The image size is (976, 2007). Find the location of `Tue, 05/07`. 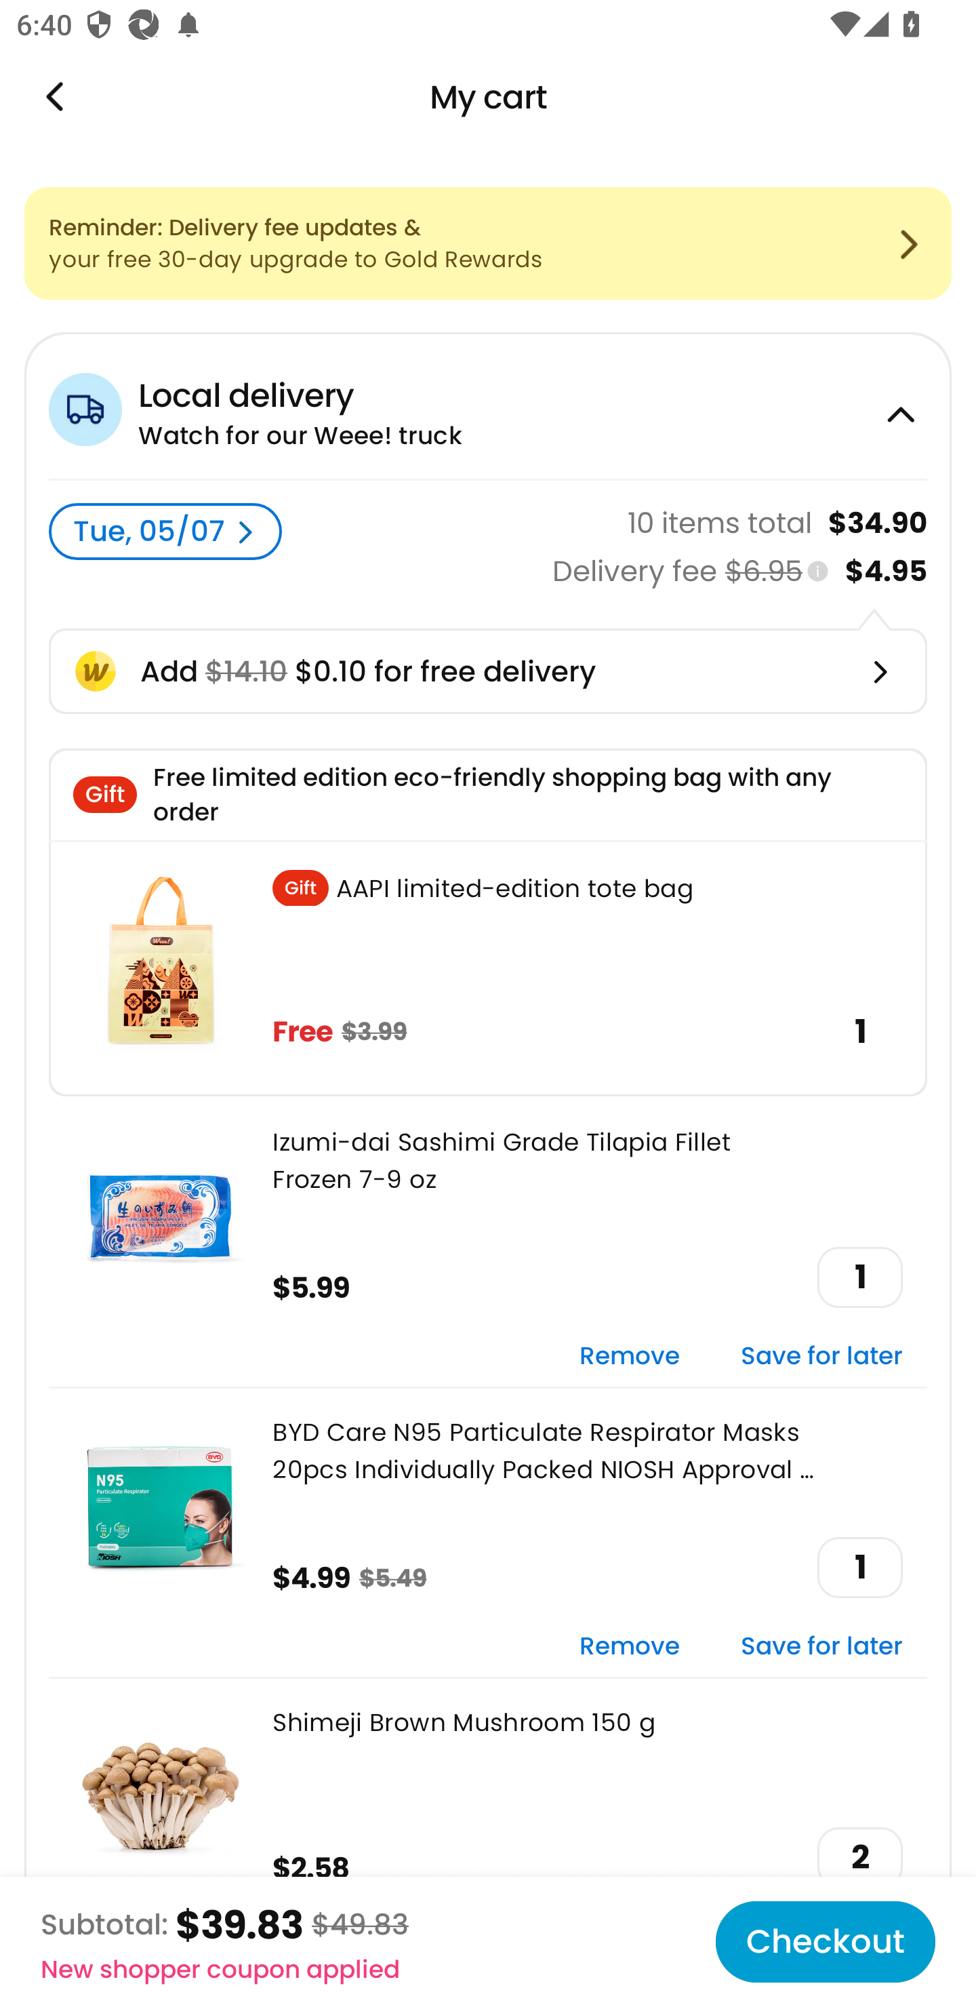

Tue, 05/07 is located at coordinates (165, 532).